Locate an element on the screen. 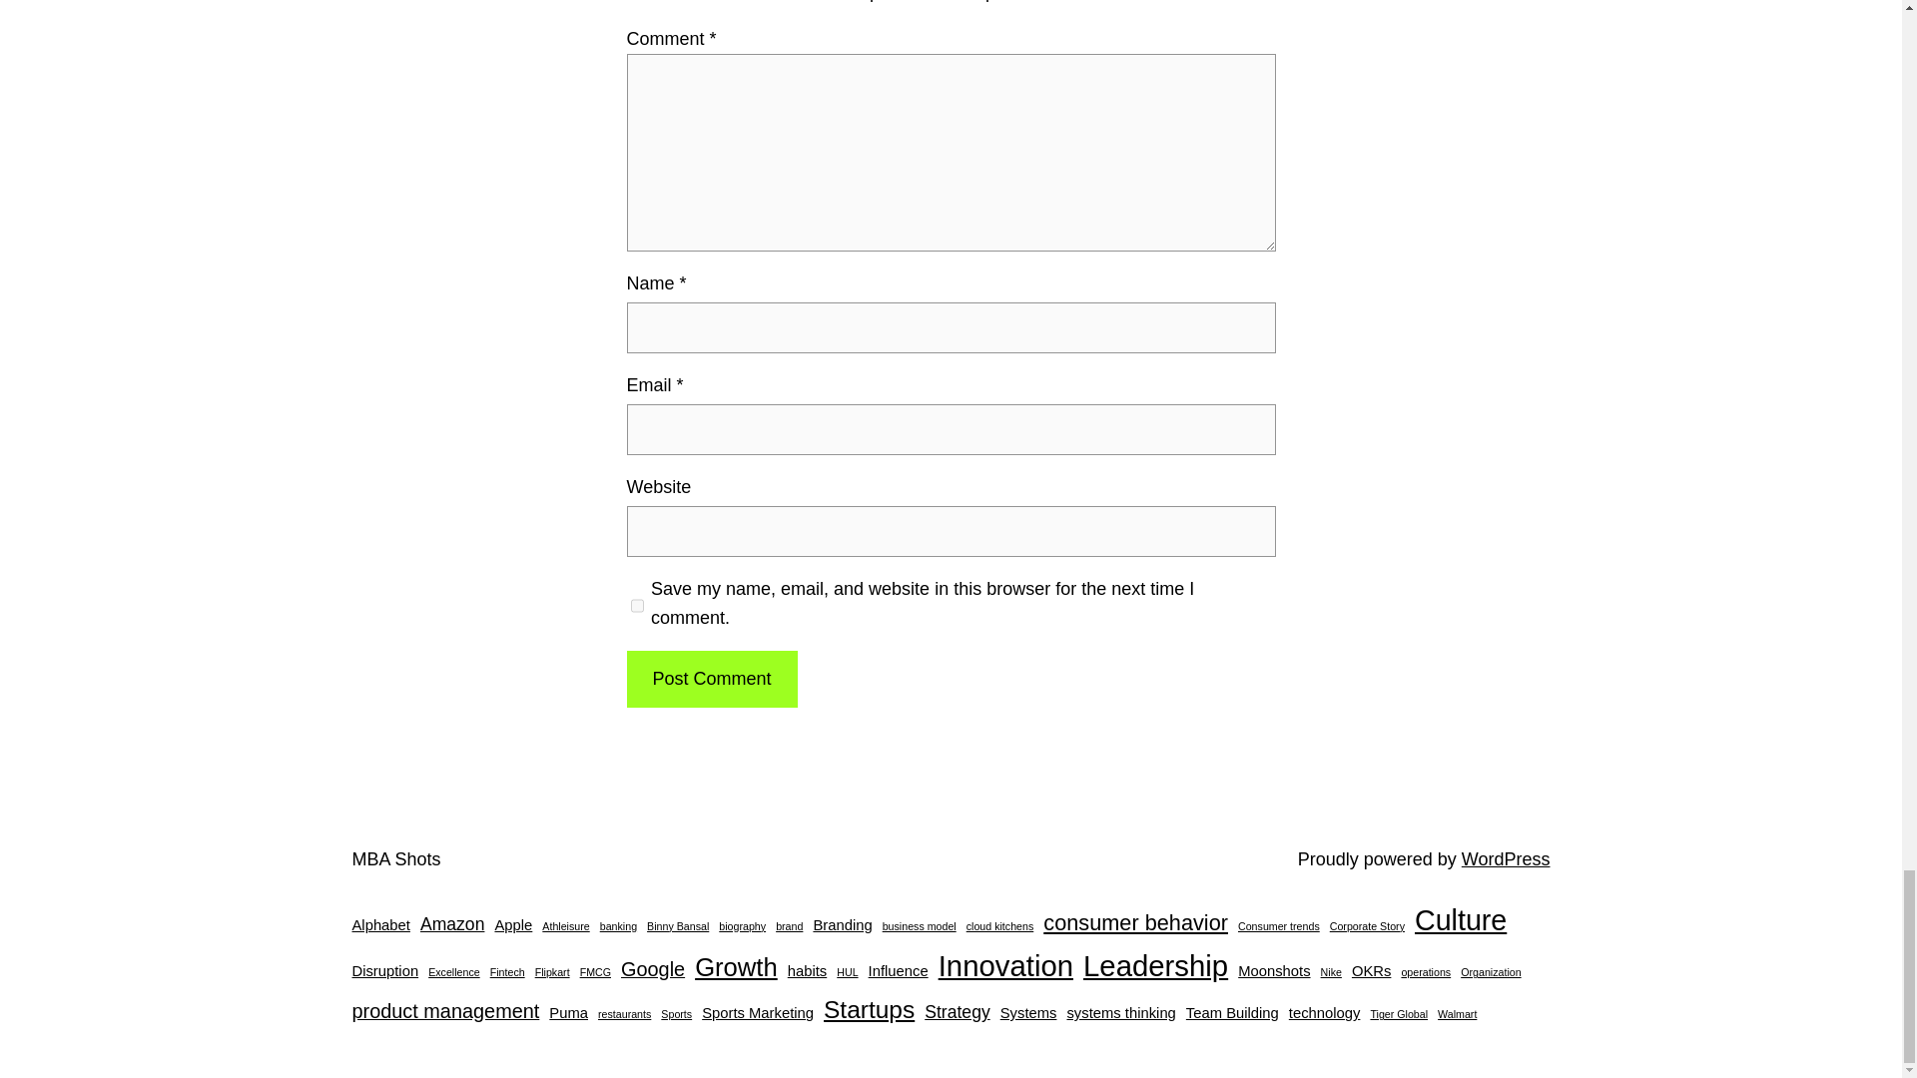 This screenshot has height=1078, width=1917. Post Comment is located at coordinates (711, 679).